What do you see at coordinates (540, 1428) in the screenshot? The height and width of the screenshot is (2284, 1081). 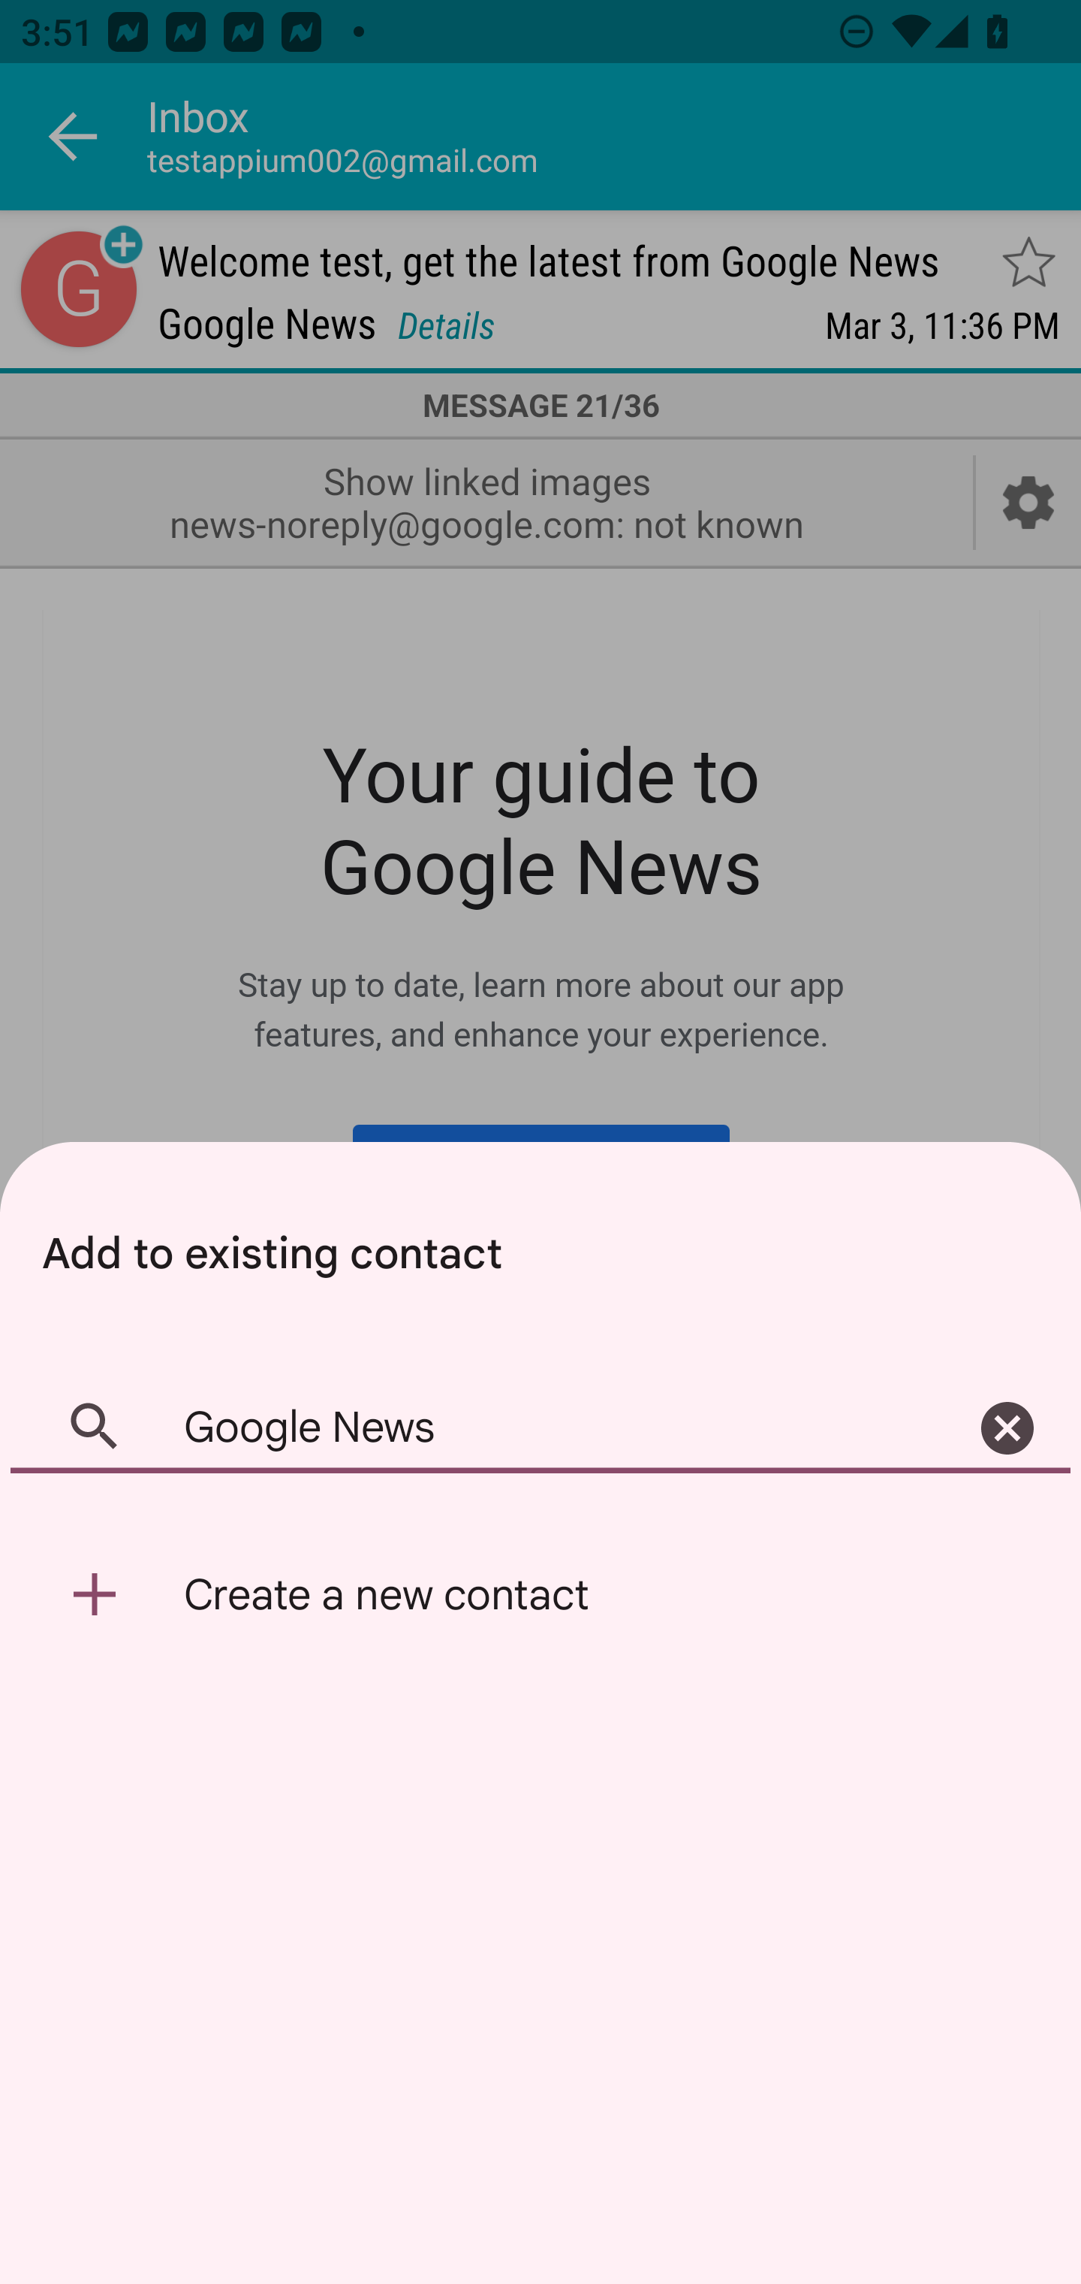 I see `Google News` at bounding box center [540, 1428].